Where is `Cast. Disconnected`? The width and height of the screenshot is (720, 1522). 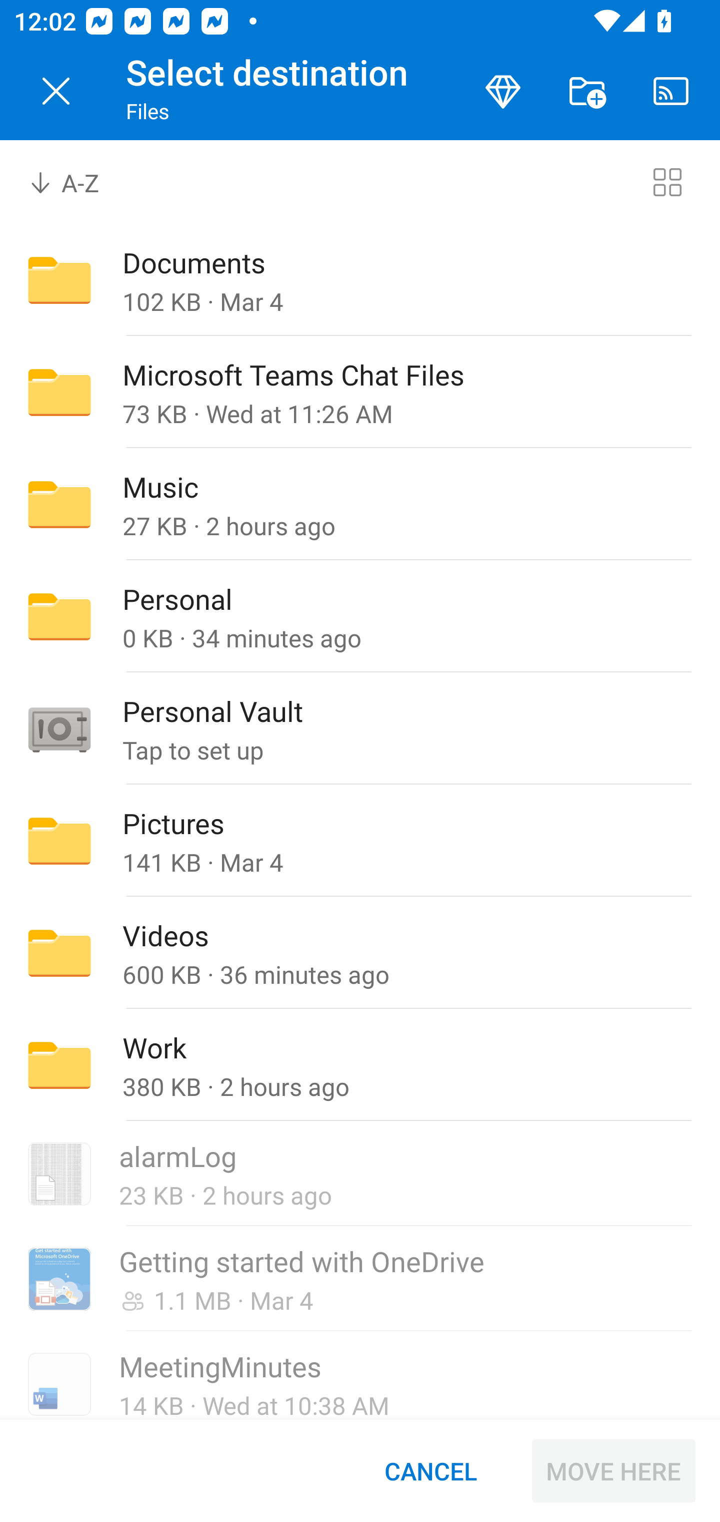 Cast. Disconnected is located at coordinates (671, 91).